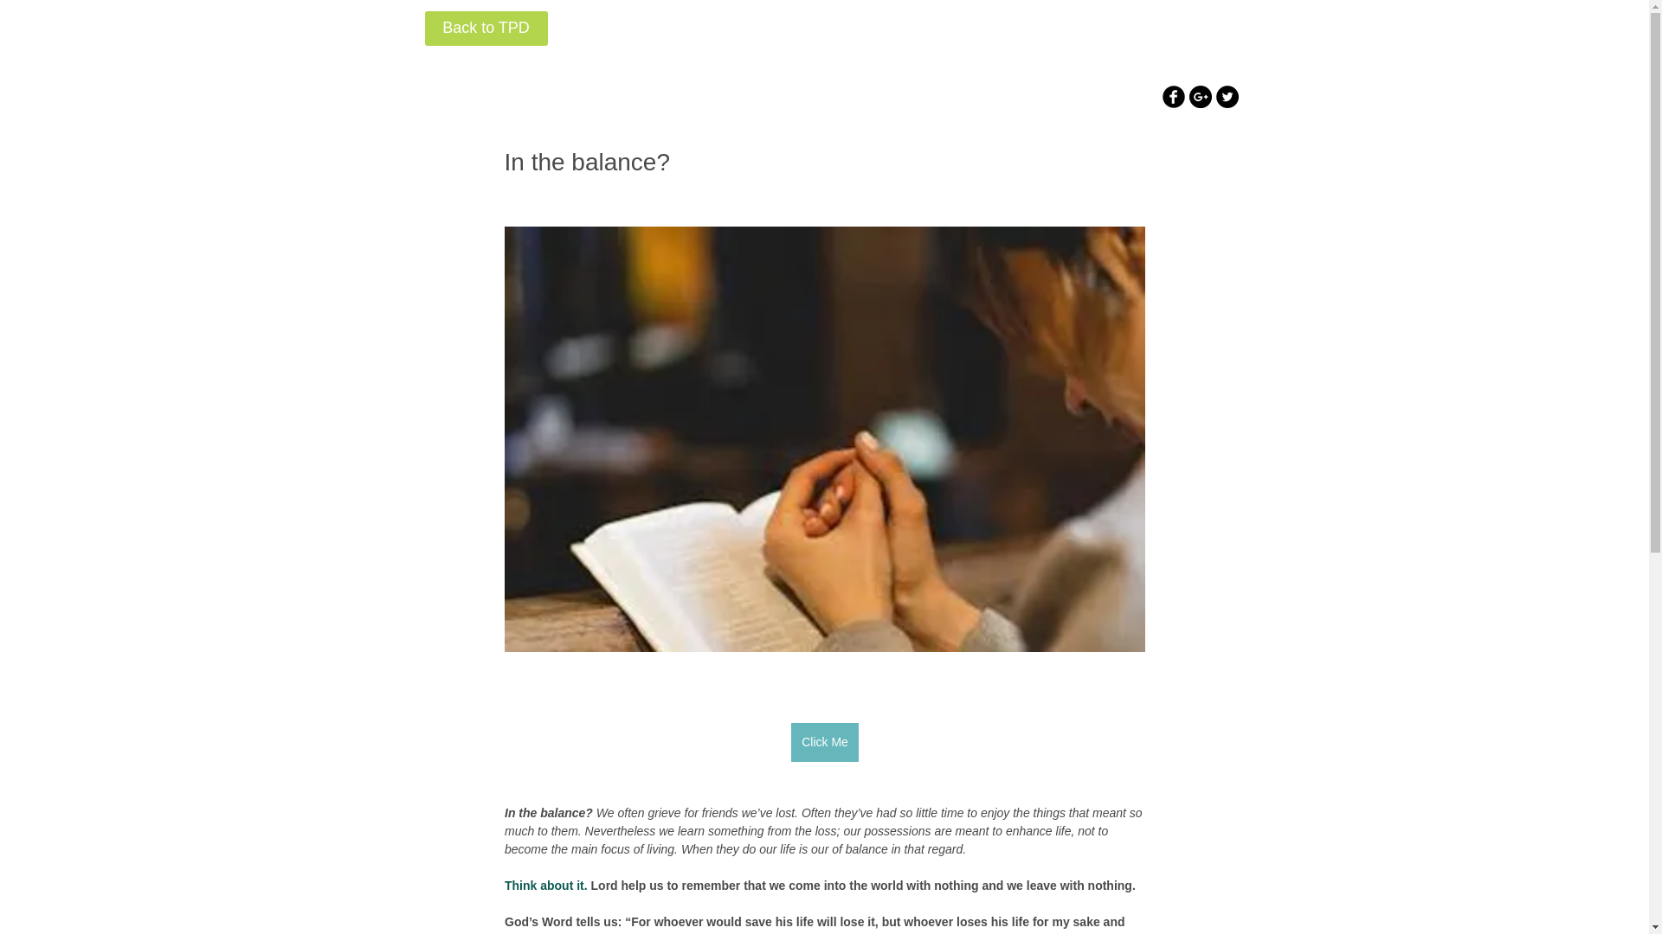 This screenshot has width=1662, height=934. I want to click on Click Me, so click(824, 742).